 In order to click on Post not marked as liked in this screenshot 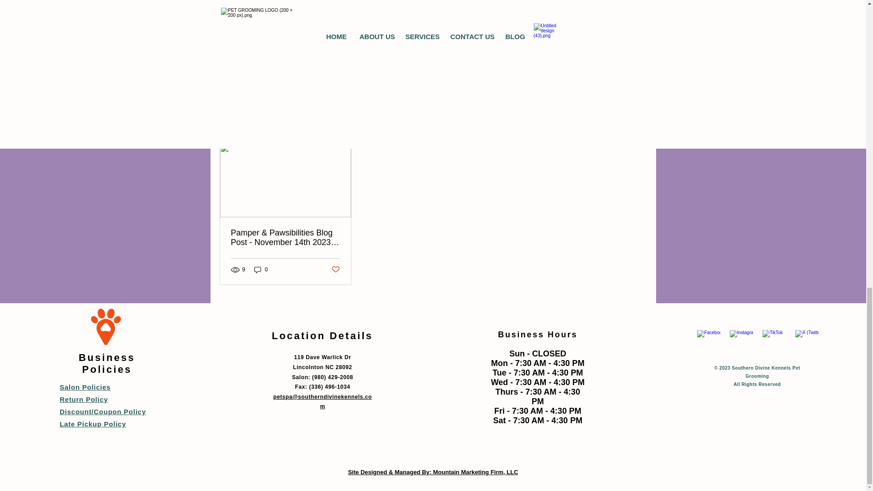, I will do `click(335, 270)`.